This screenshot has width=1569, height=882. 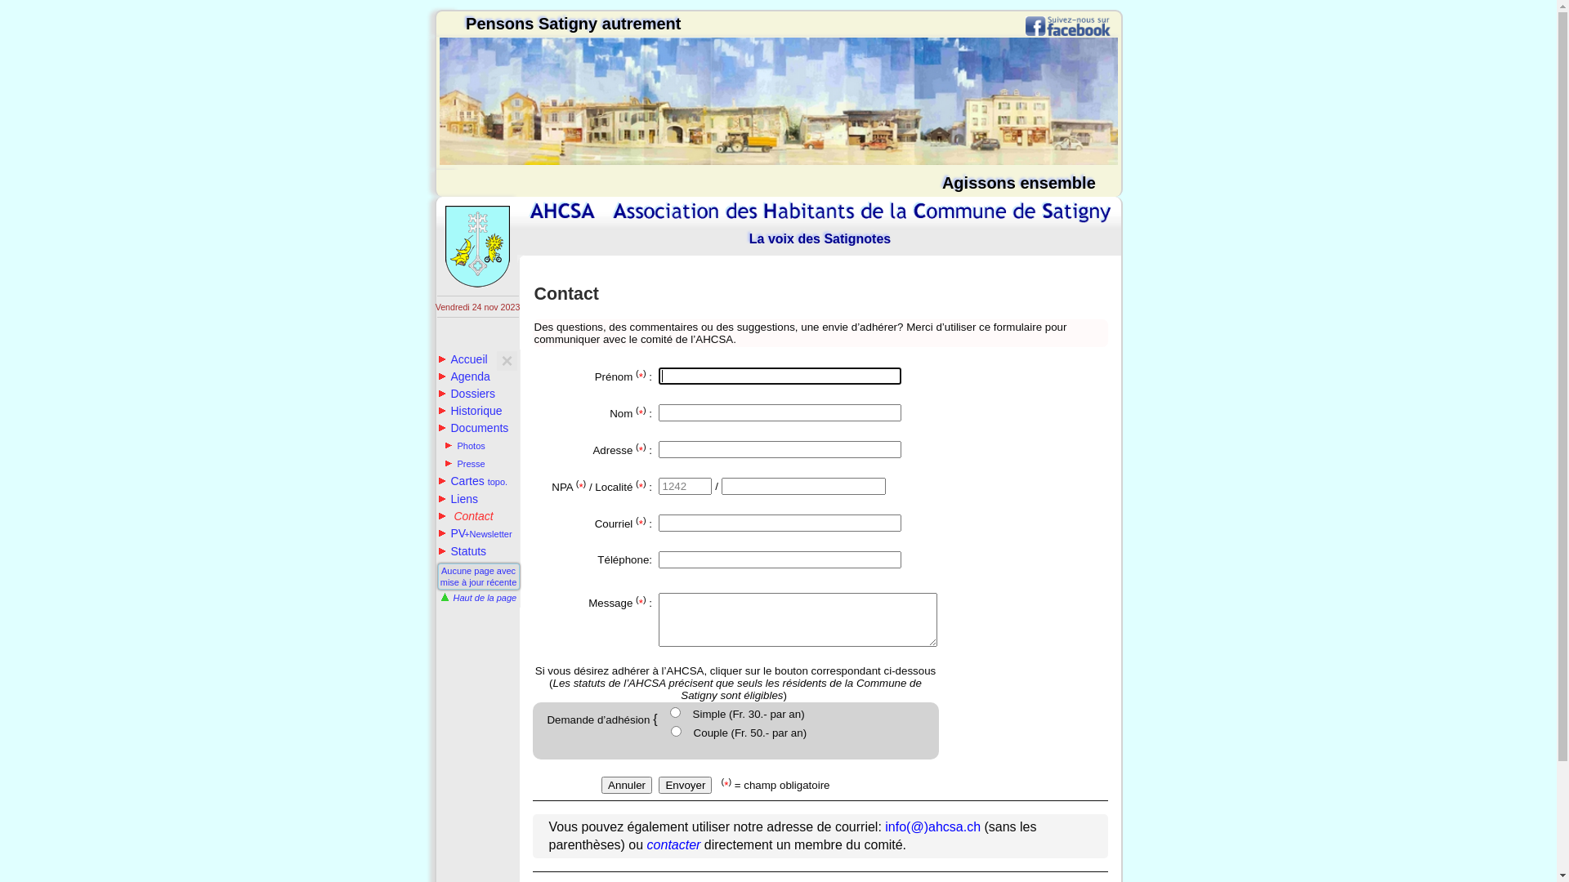 I want to click on Simple, so click(x=675, y=712).